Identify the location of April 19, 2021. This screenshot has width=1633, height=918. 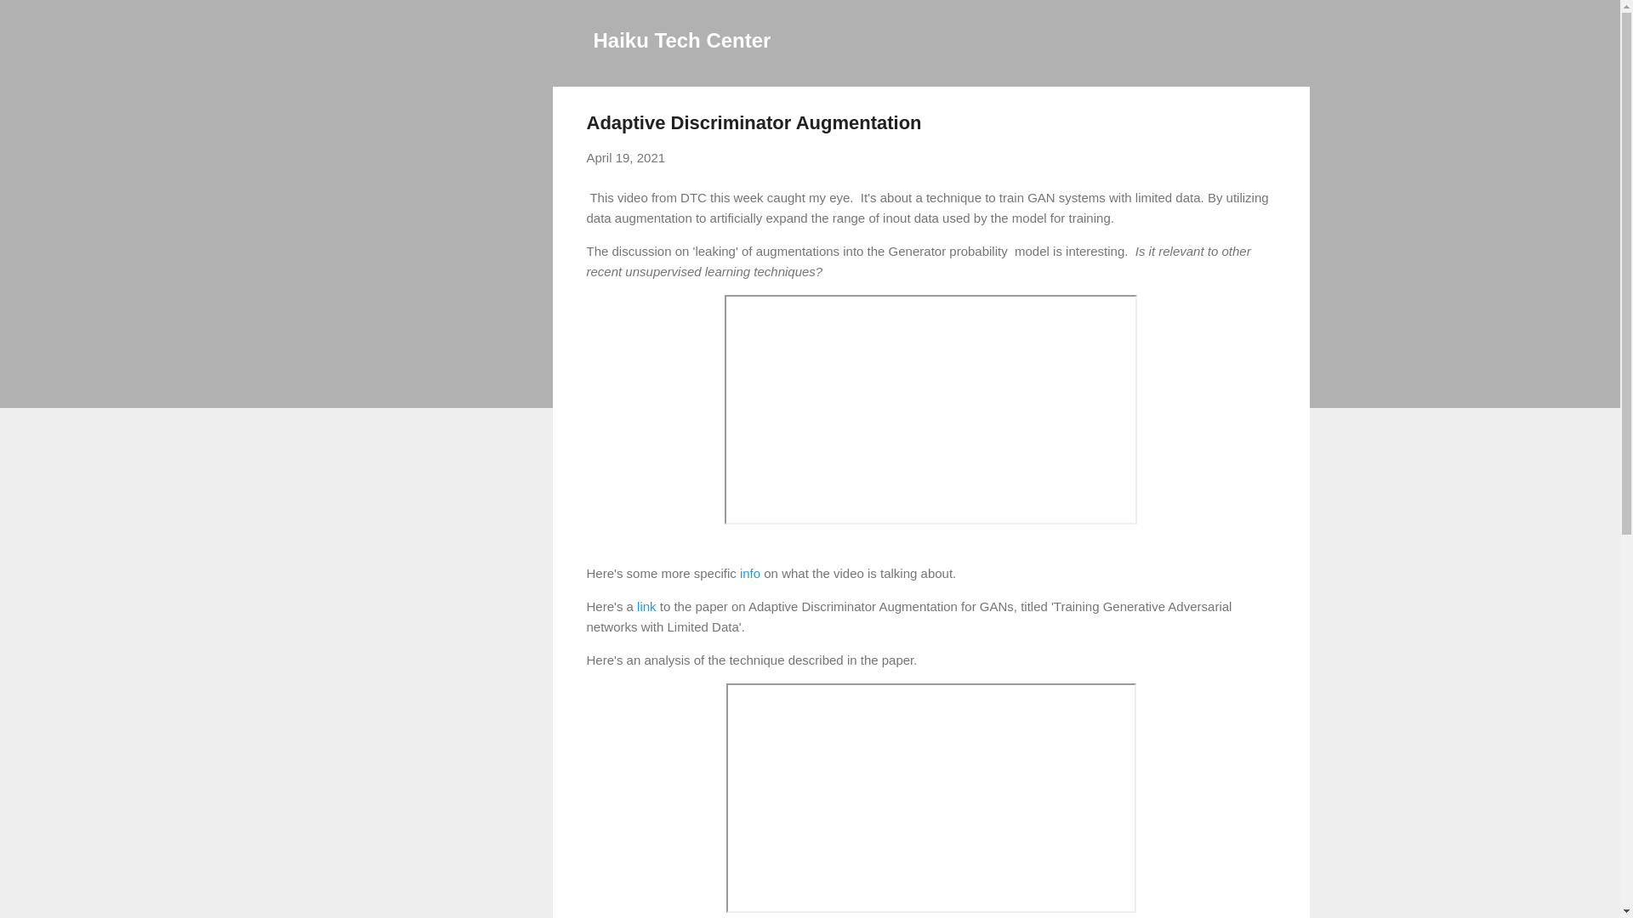
(626, 158).